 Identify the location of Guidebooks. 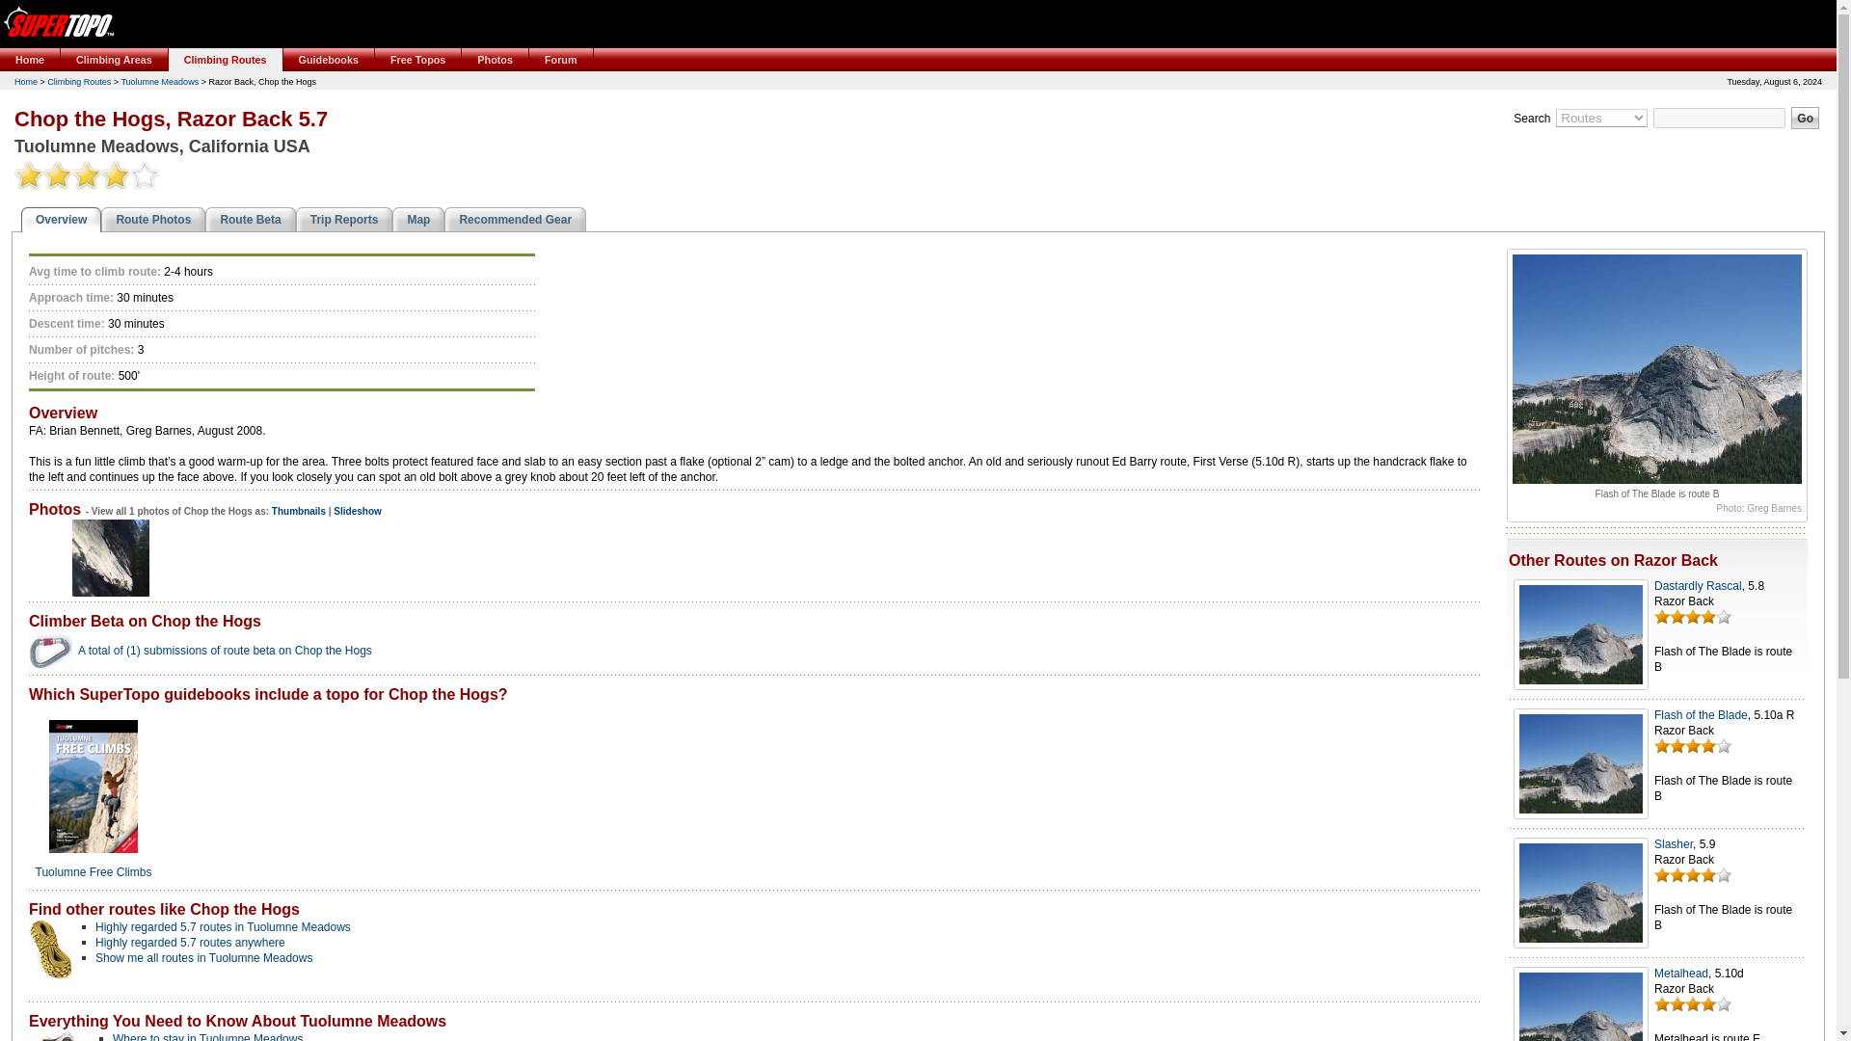
(329, 60).